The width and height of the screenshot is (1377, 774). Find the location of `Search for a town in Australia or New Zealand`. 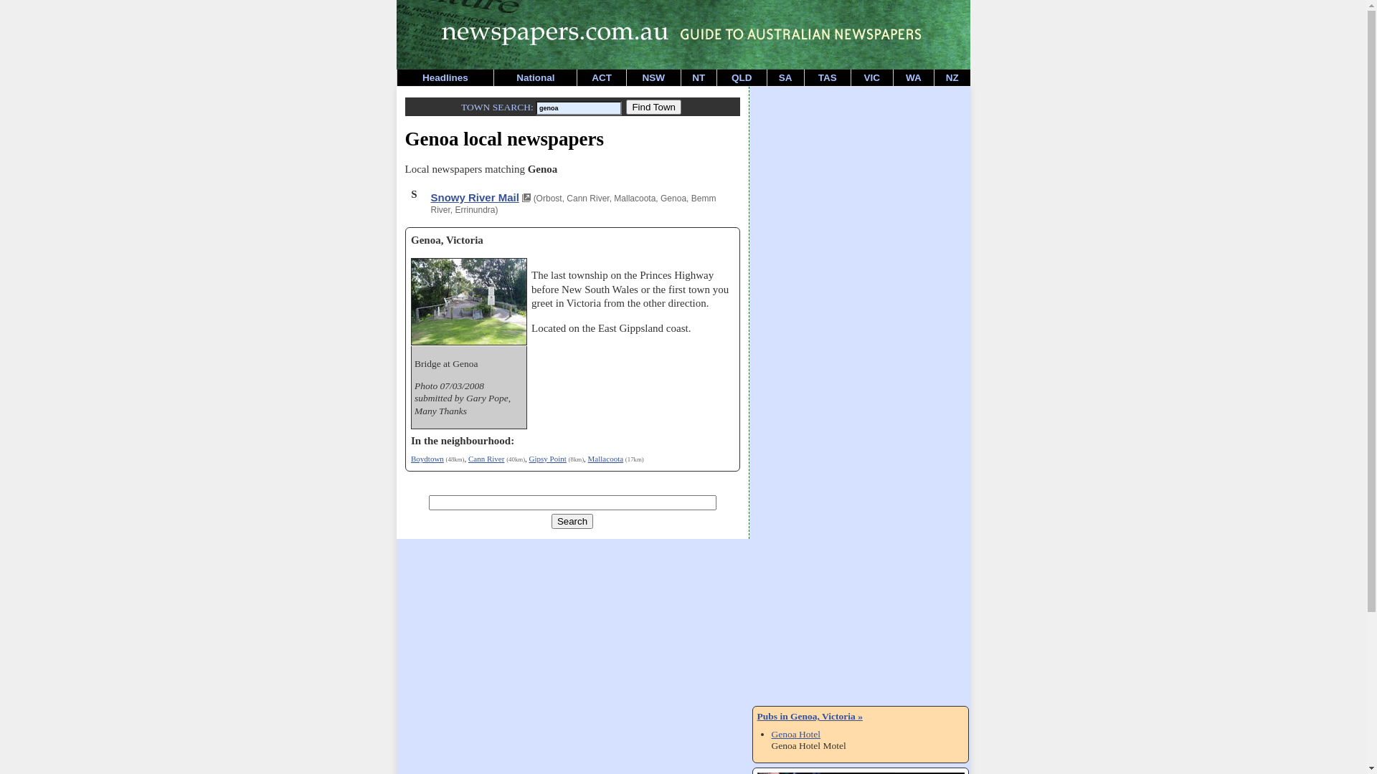

Search for a town in Australia or New Zealand is located at coordinates (654, 107).